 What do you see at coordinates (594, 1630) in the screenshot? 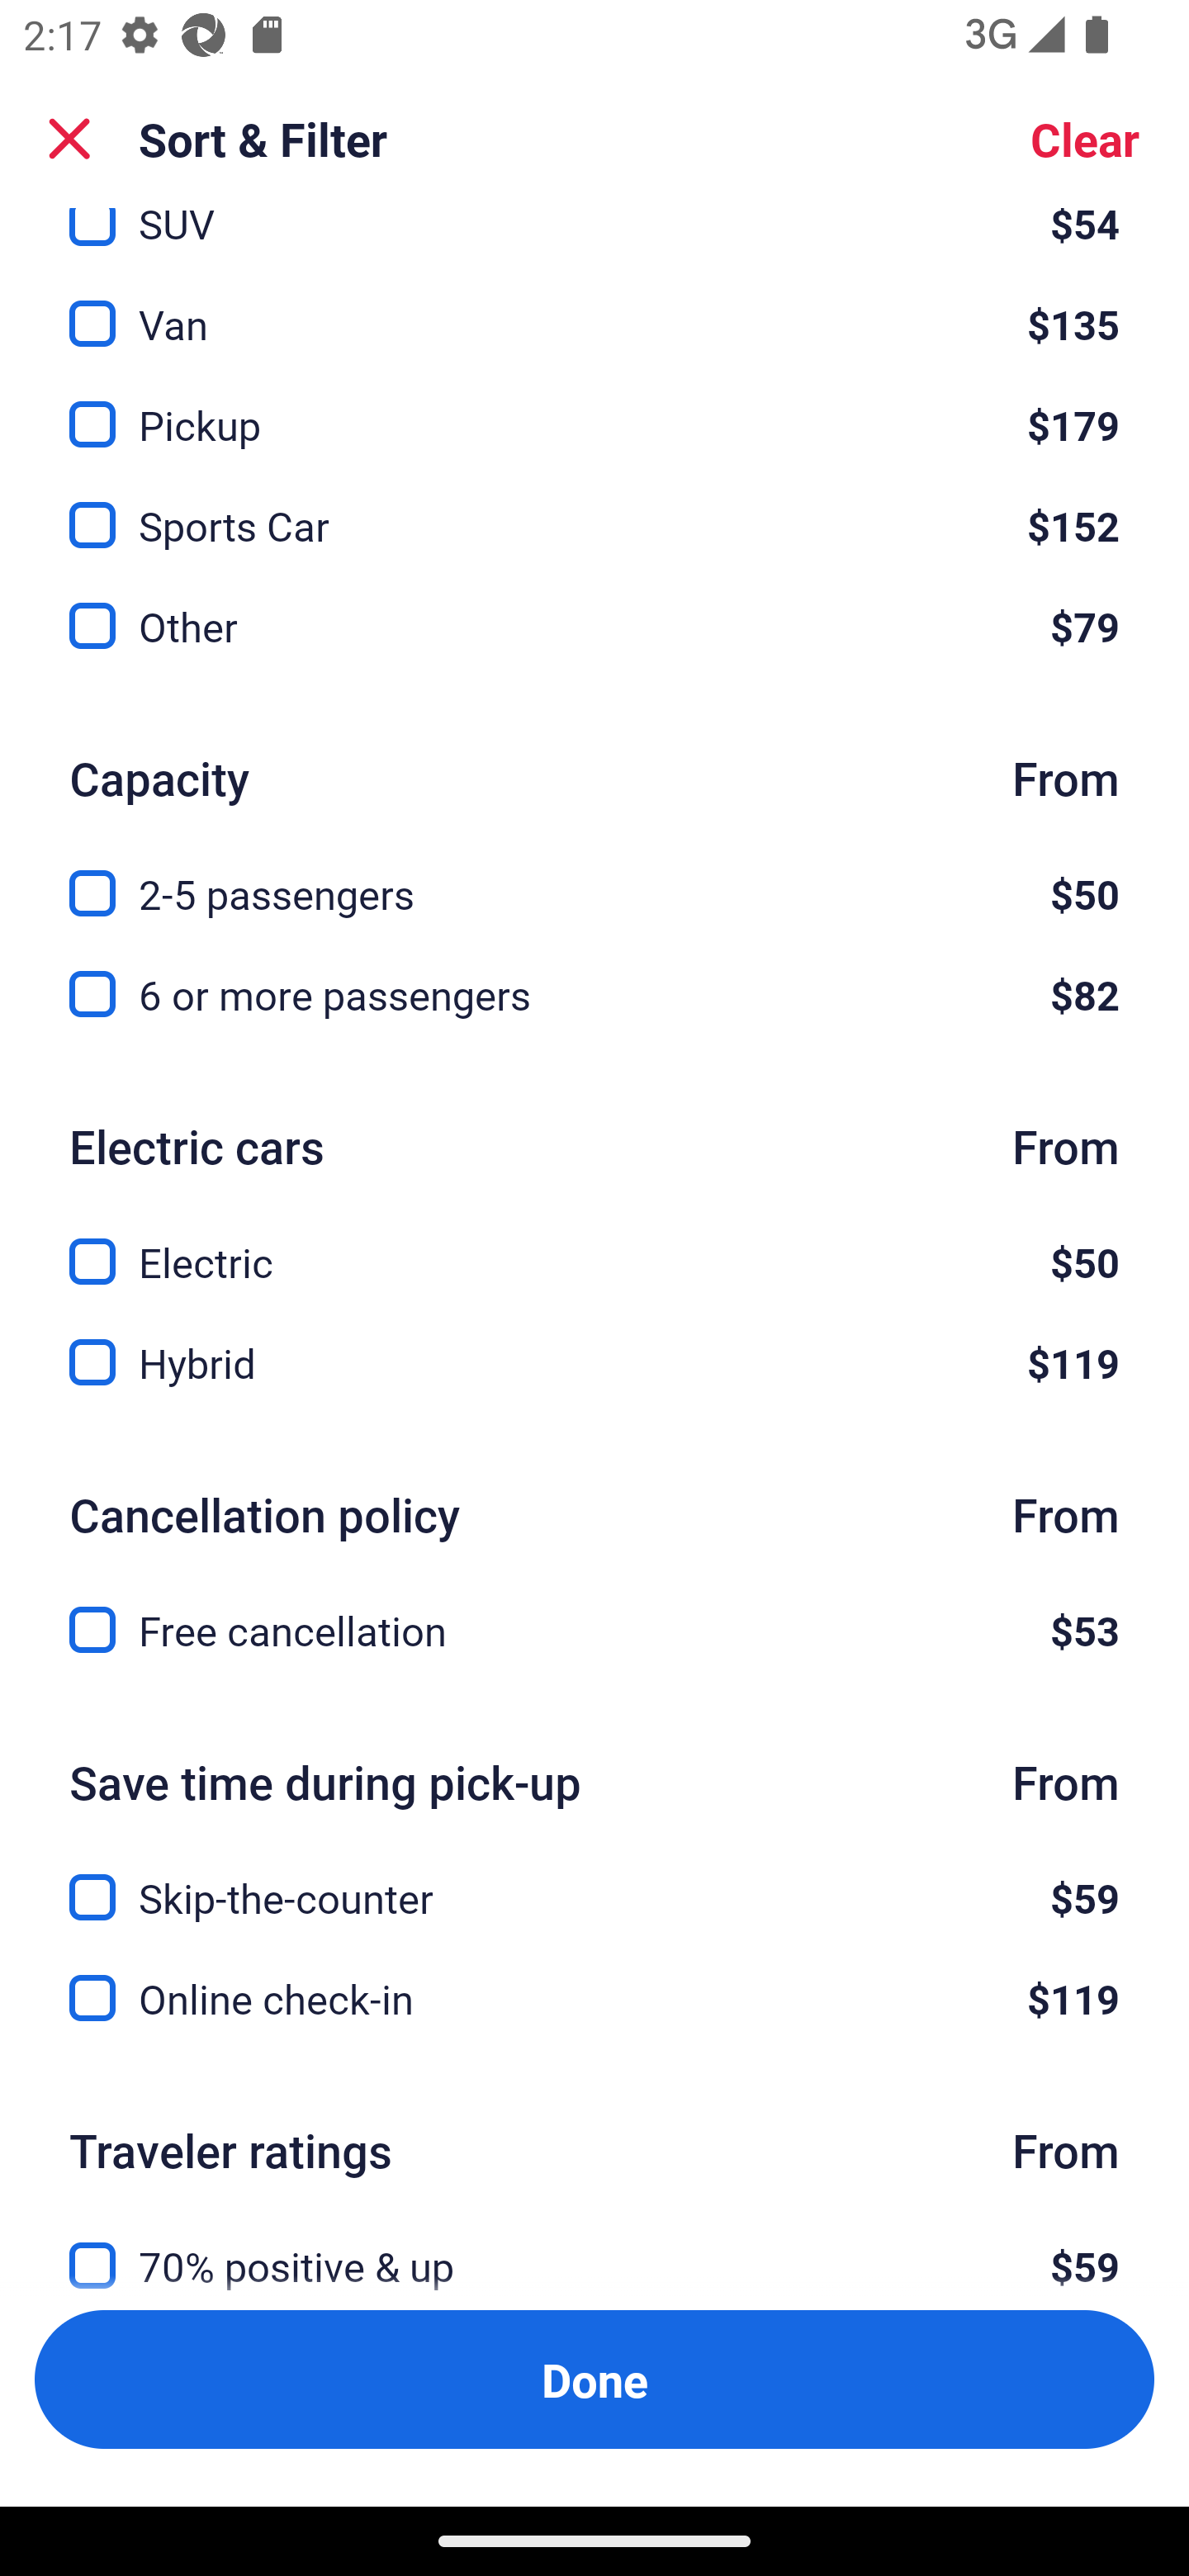
I see `Free cancellation, $53 Free cancellation $53` at bounding box center [594, 1630].